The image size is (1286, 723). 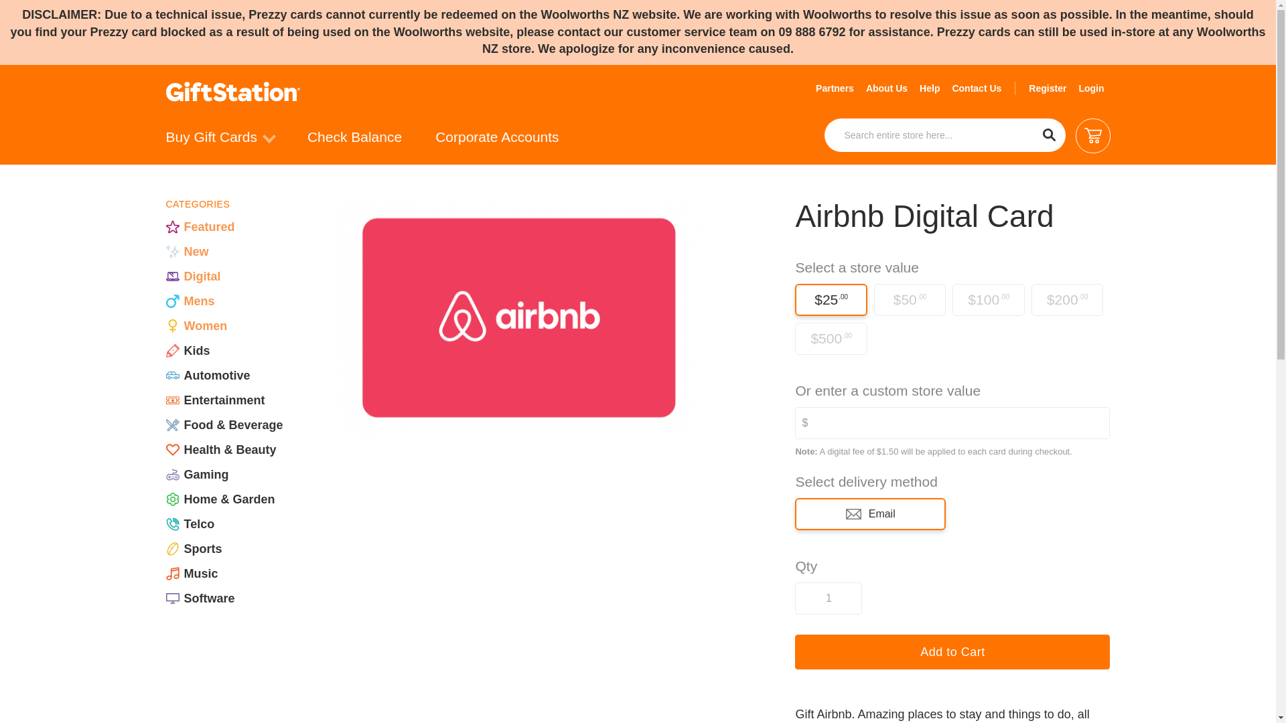 What do you see at coordinates (828, 598) in the screenshot?
I see `1` at bounding box center [828, 598].